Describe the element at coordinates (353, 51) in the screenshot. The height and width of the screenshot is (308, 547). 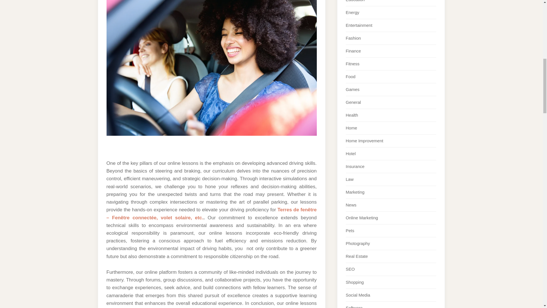
I see `Finance` at that location.